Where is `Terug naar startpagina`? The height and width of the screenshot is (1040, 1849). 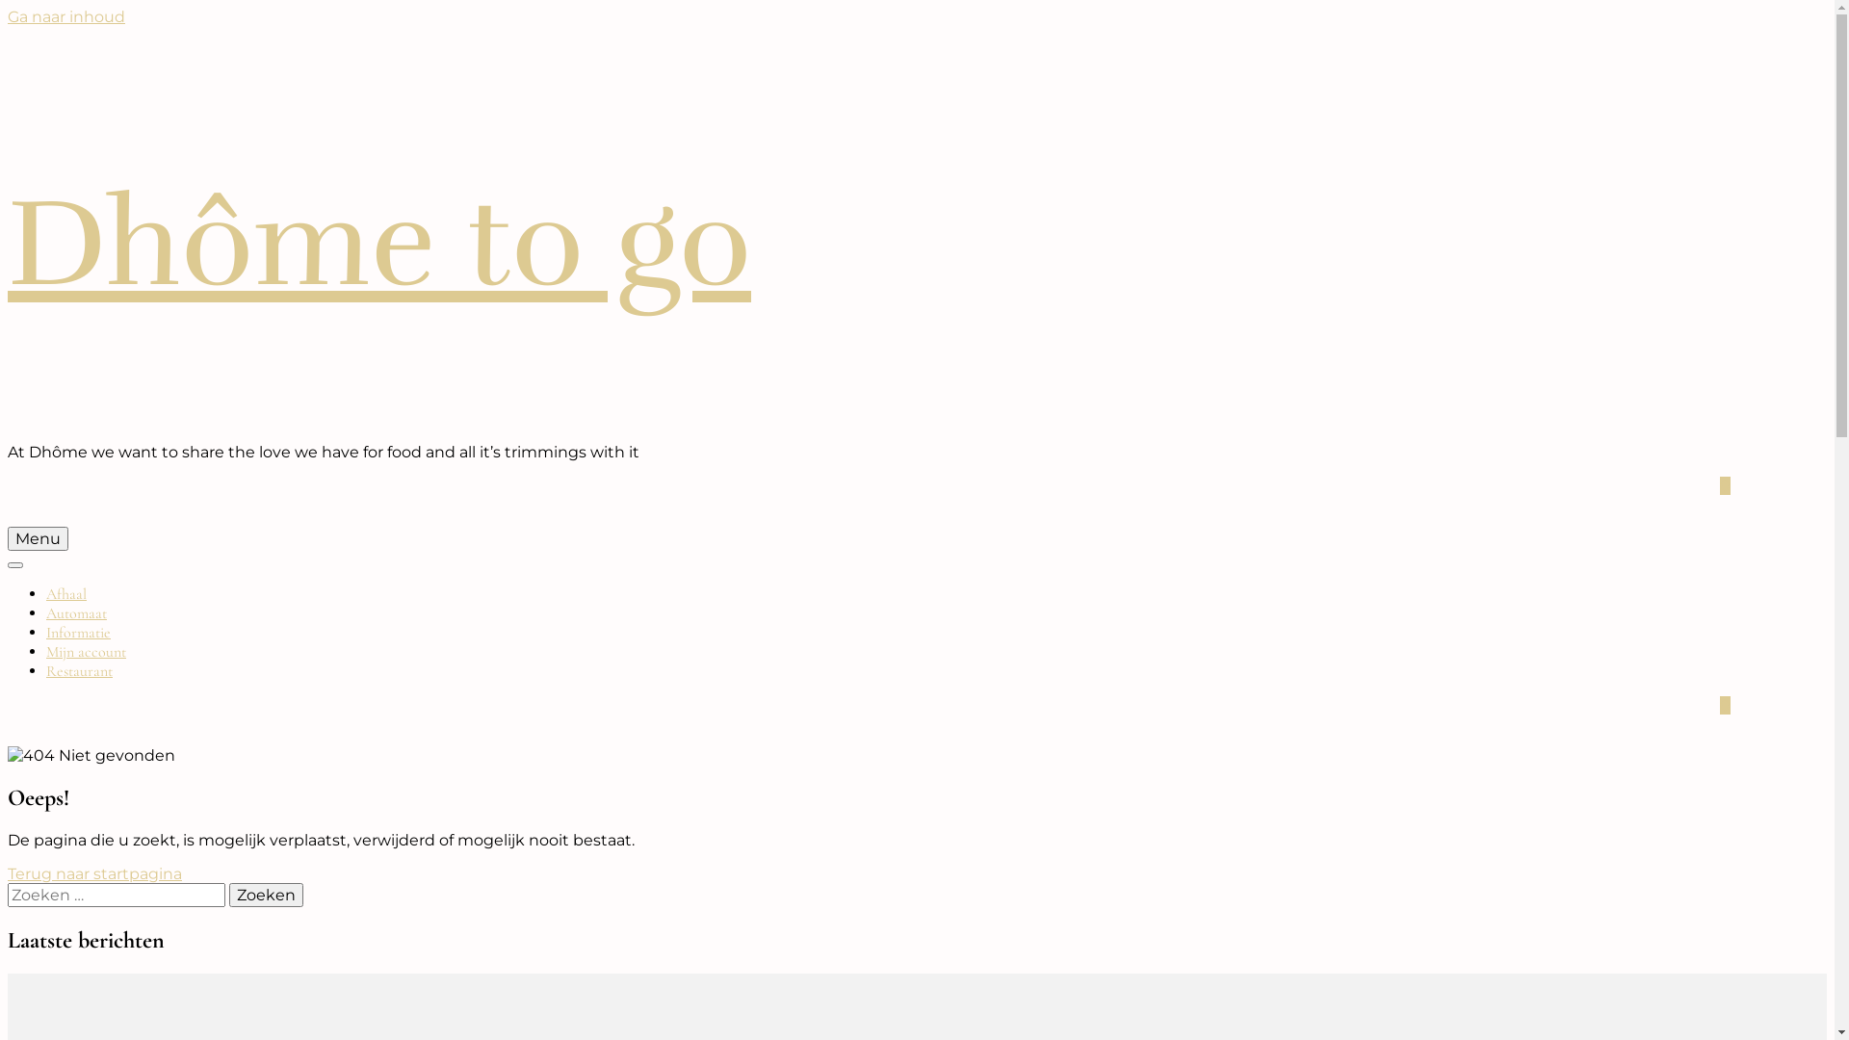
Terug naar startpagina is located at coordinates (94, 874).